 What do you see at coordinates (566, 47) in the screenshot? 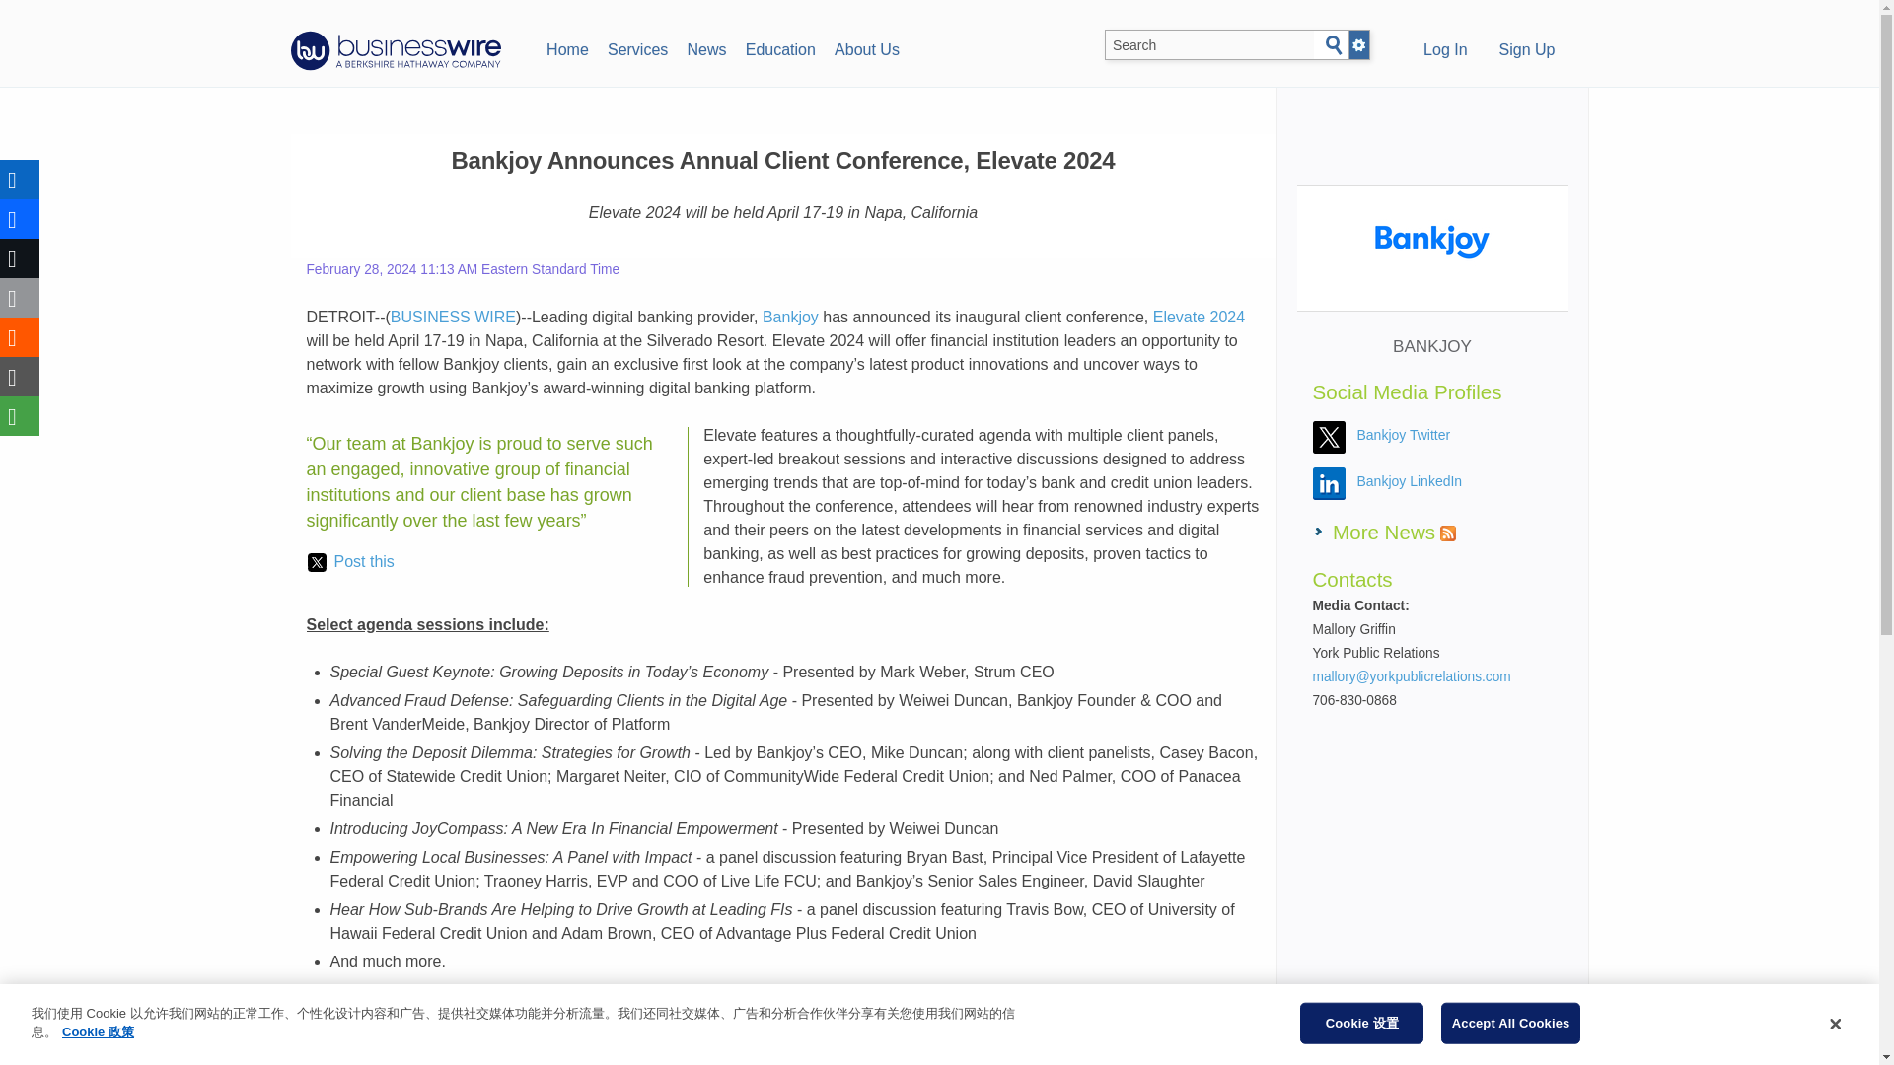
I see `Home` at bounding box center [566, 47].